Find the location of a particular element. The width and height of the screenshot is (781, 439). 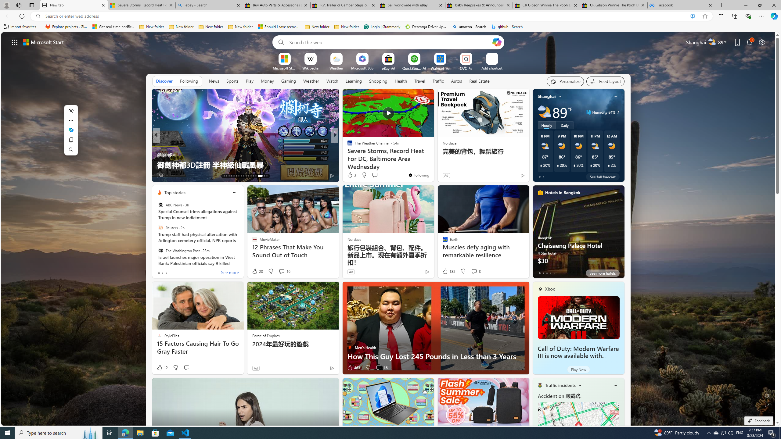

Personal Profile is located at coordinates (6, 5).